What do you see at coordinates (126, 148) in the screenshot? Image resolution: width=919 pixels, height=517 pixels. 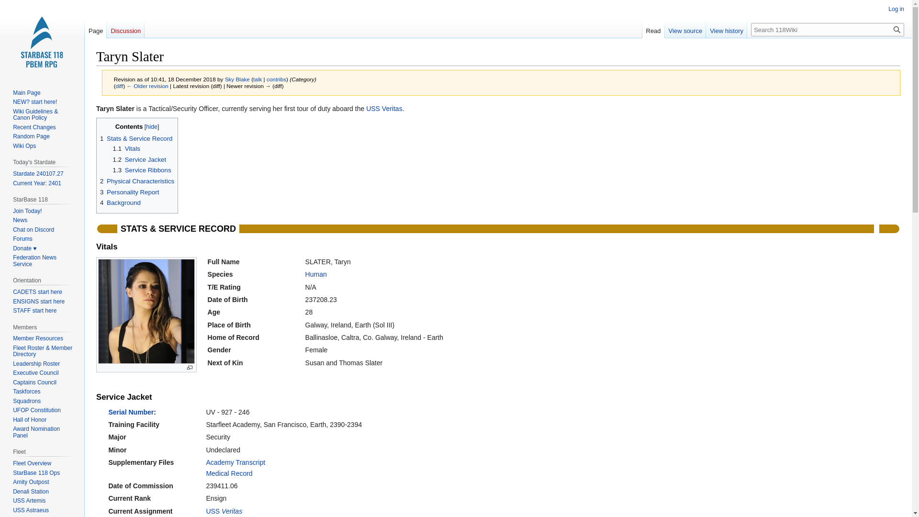 I see `1.1 Vitals` at bounding box center [126, 148].